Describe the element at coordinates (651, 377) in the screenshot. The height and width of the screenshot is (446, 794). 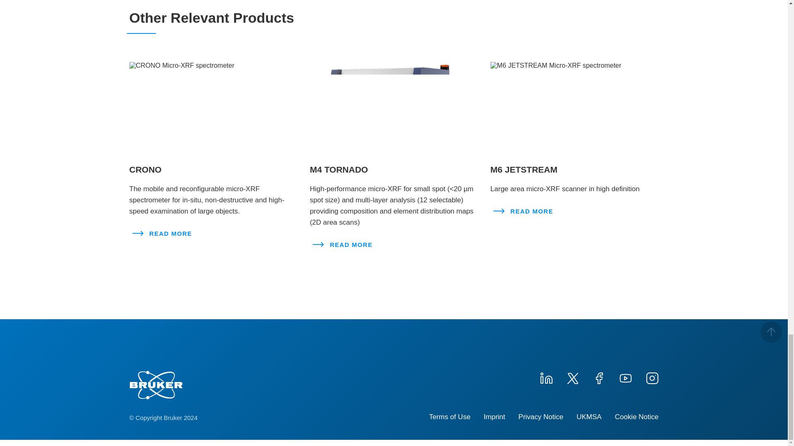
I see `instagram` at that location.